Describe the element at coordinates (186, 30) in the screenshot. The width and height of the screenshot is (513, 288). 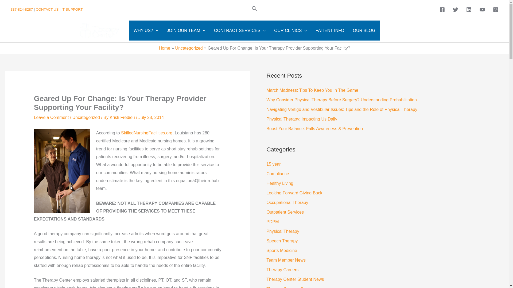
I see `JOIN OUR TEAM` at that location.